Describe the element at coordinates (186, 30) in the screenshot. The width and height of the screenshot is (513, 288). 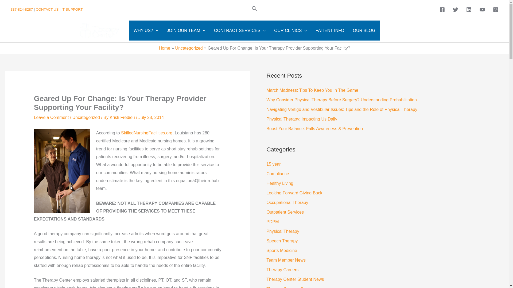
I see `JOIN OUR TEAM` at that location.